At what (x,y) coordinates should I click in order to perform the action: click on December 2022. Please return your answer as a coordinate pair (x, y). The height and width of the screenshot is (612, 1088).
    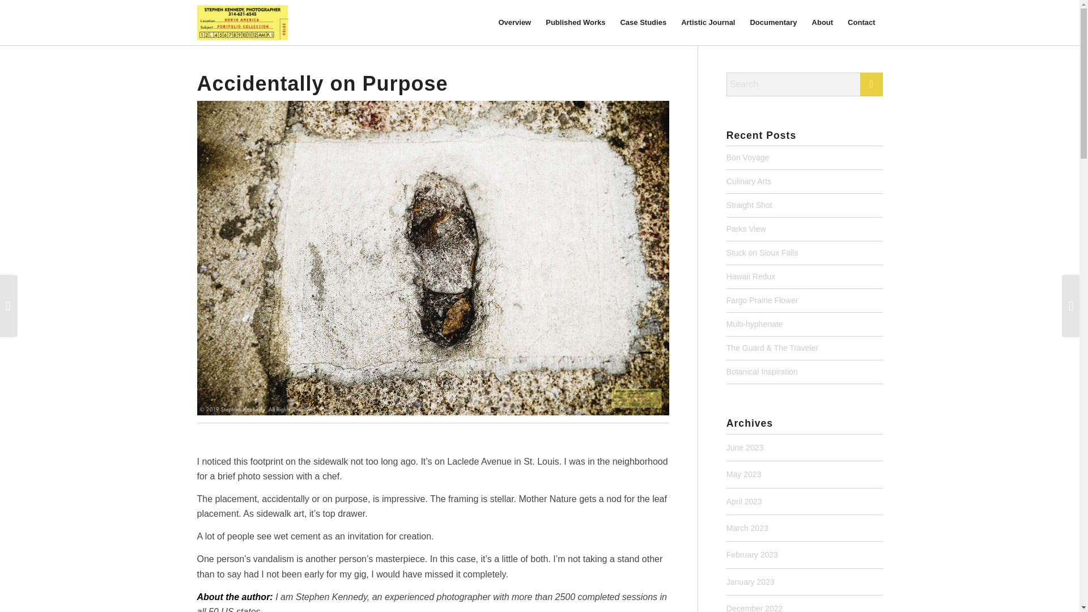
    Looking at the image, I should click on (755, 607).